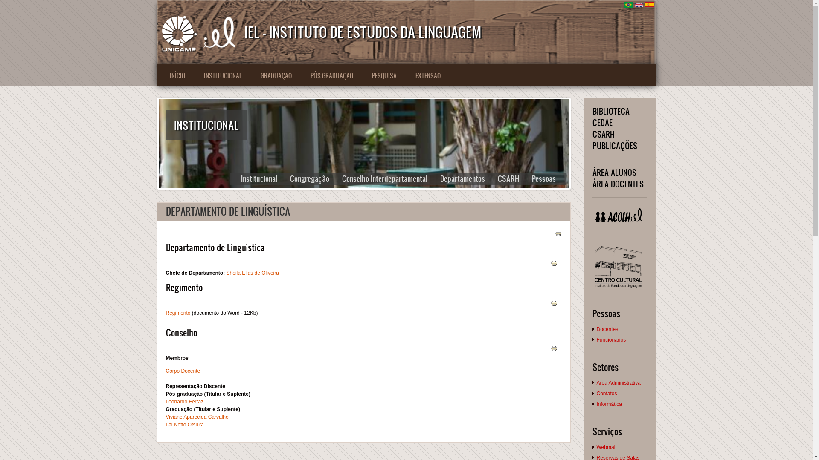 This screenshot has height=460, width=819. Describe the element at coordinates (511, 179) in the screenshot. I see `CSARH` at that location.